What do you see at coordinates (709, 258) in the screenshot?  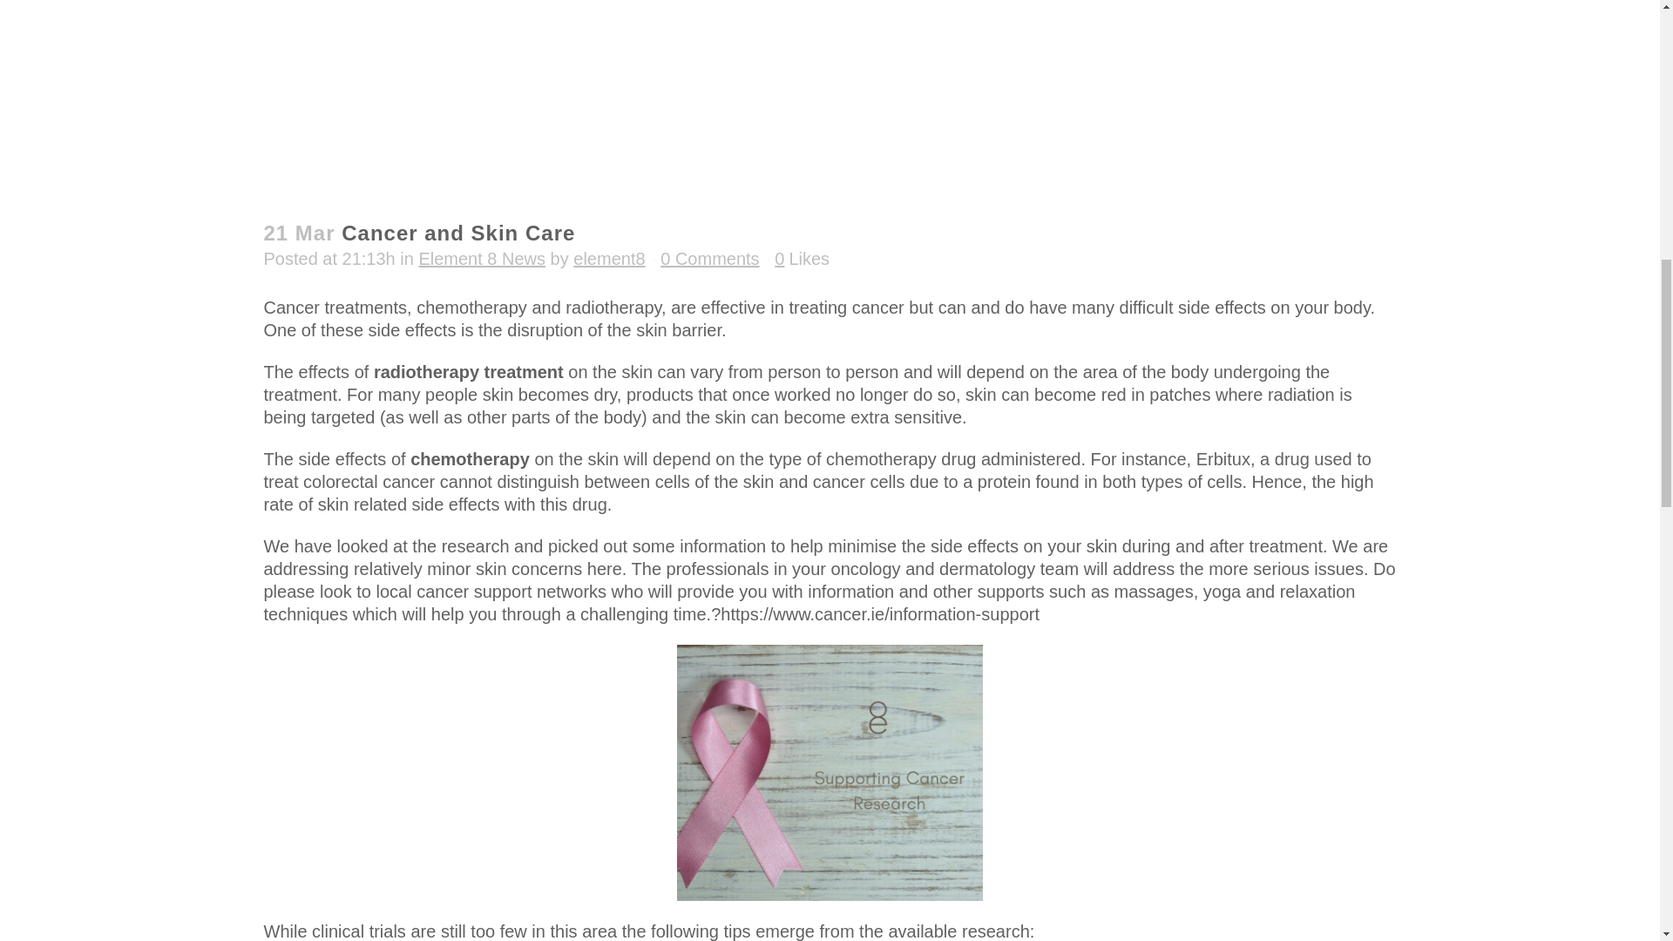 I see `0 Comments` at bounding box center [709, 258].